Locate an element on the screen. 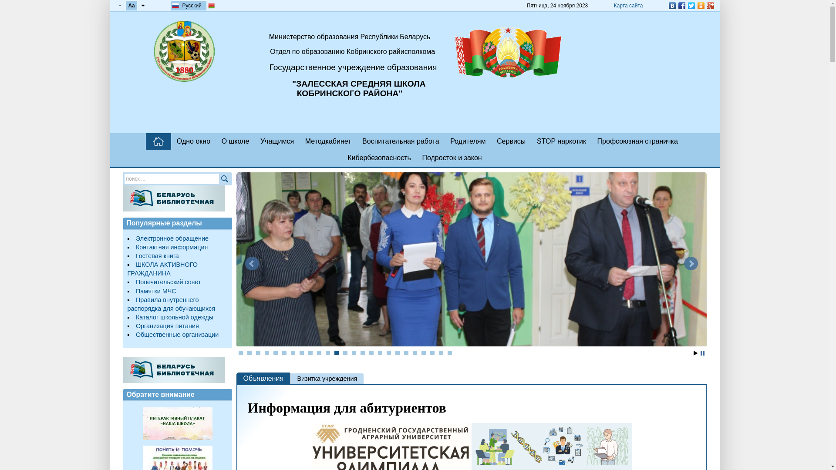 The image size is (836, 470). 7 is located at coordinates (293, 353).